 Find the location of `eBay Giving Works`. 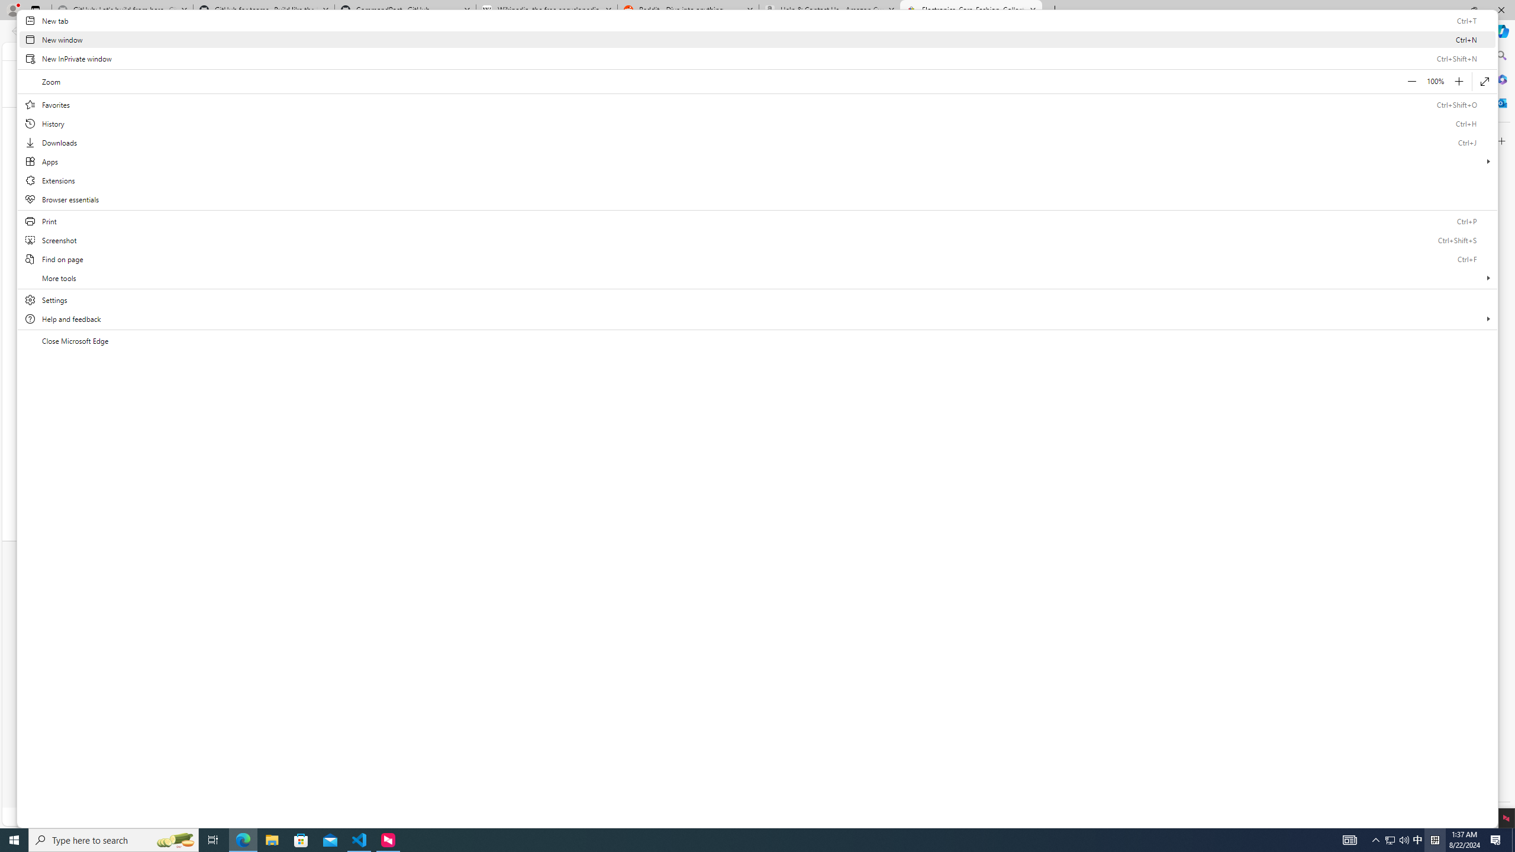

eBay Giving Works is located at coordinates (1056, 678).